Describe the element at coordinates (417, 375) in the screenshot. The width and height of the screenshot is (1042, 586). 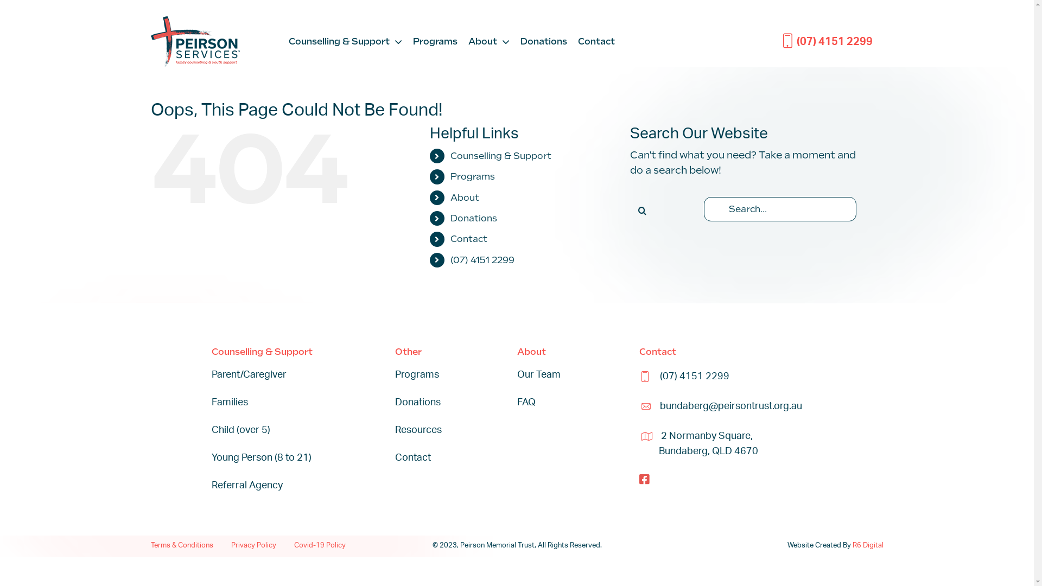
I see `Programs` at that location.